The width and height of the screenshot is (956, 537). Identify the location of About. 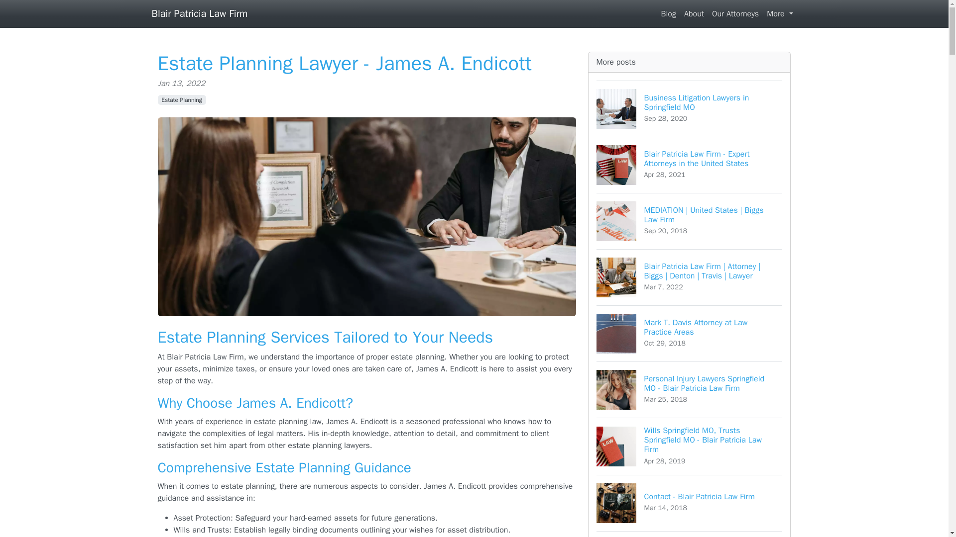
(181, 99).